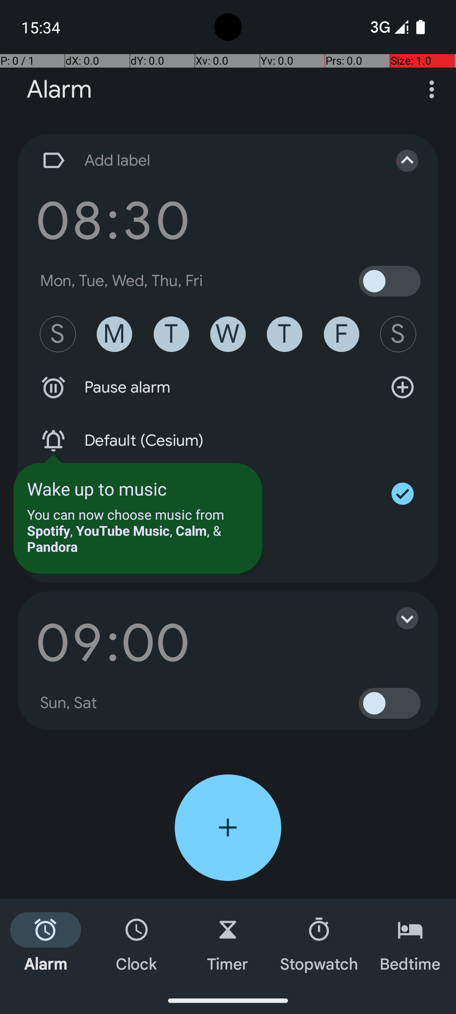  I want to click on T, so click(171, 334).